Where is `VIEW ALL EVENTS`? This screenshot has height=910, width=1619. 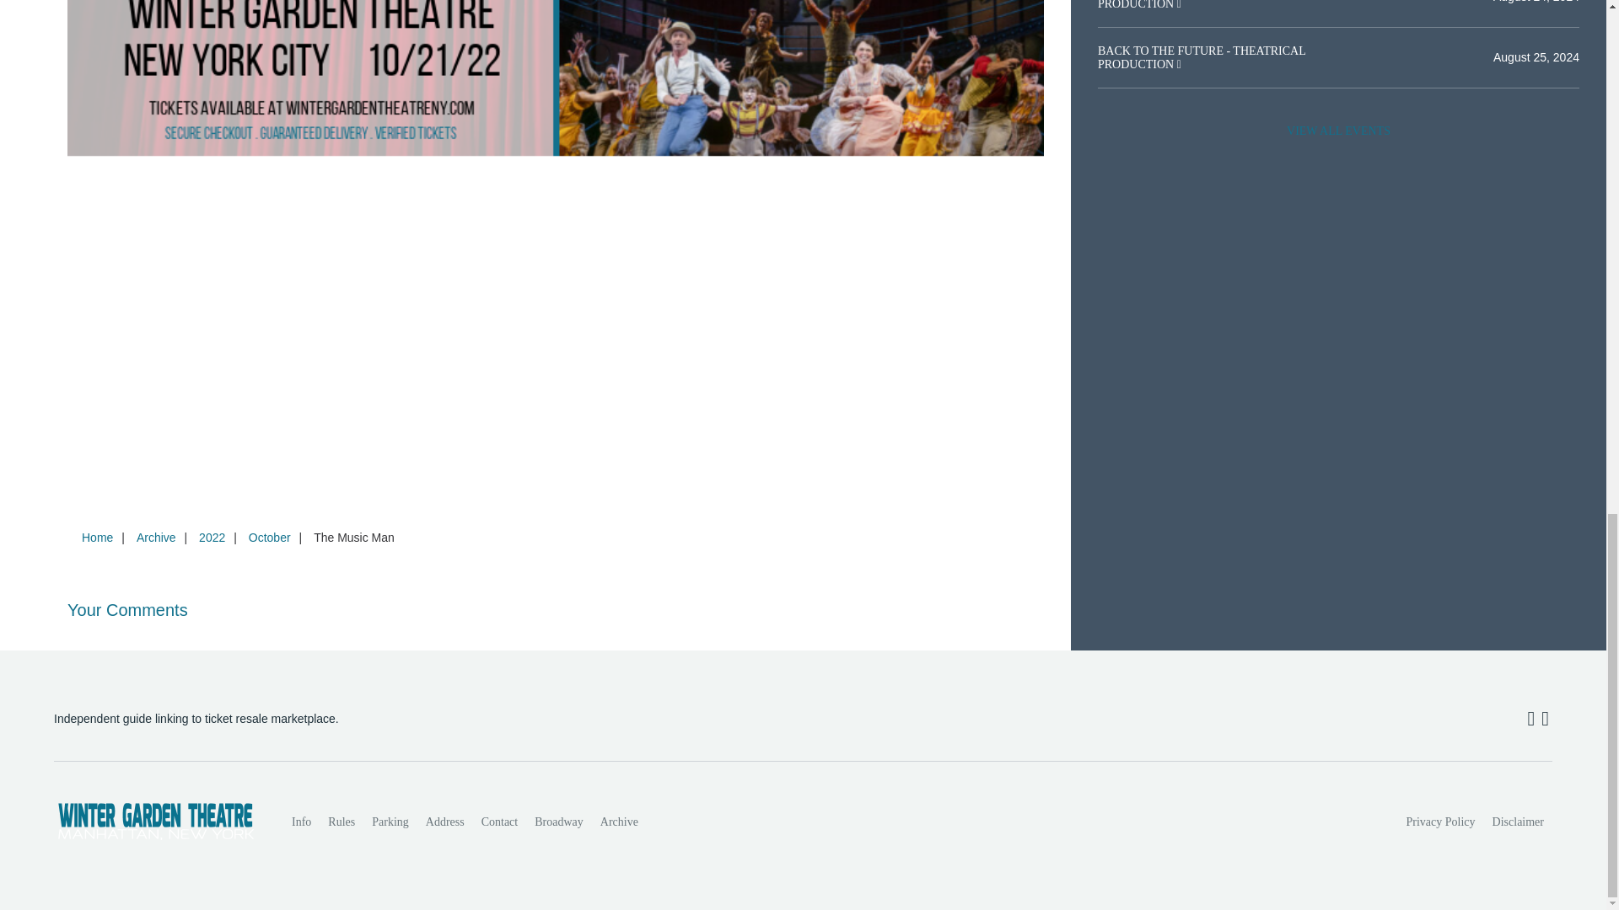
VIEW ALL EVENTS is located at coordinates (1338, 131).